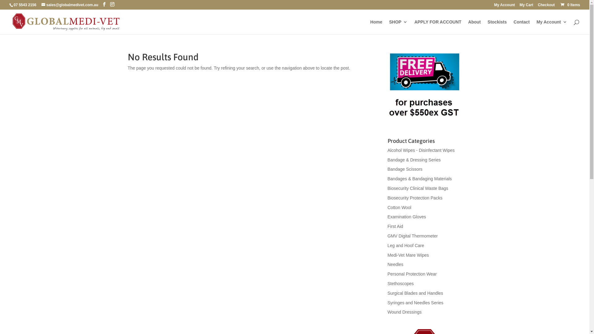  I want to click on Stockists, so click(497, 27).